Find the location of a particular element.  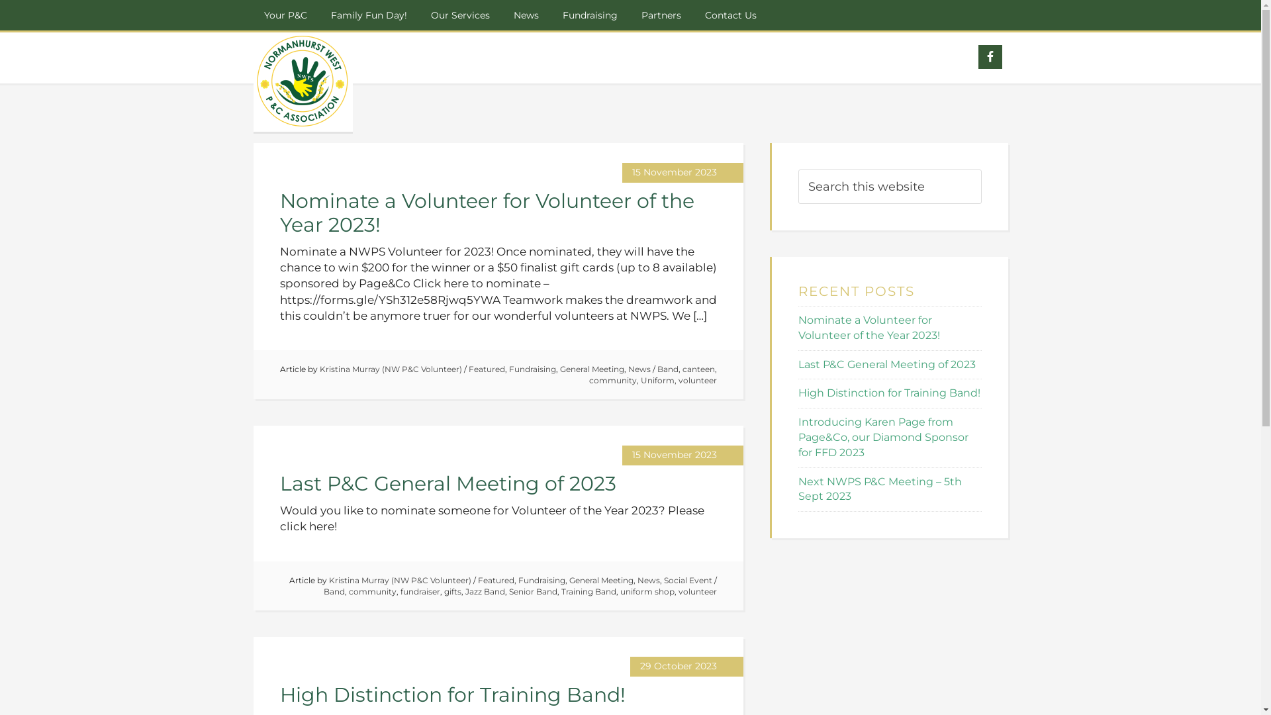

fundraiser is located at coordinates (420, 592).